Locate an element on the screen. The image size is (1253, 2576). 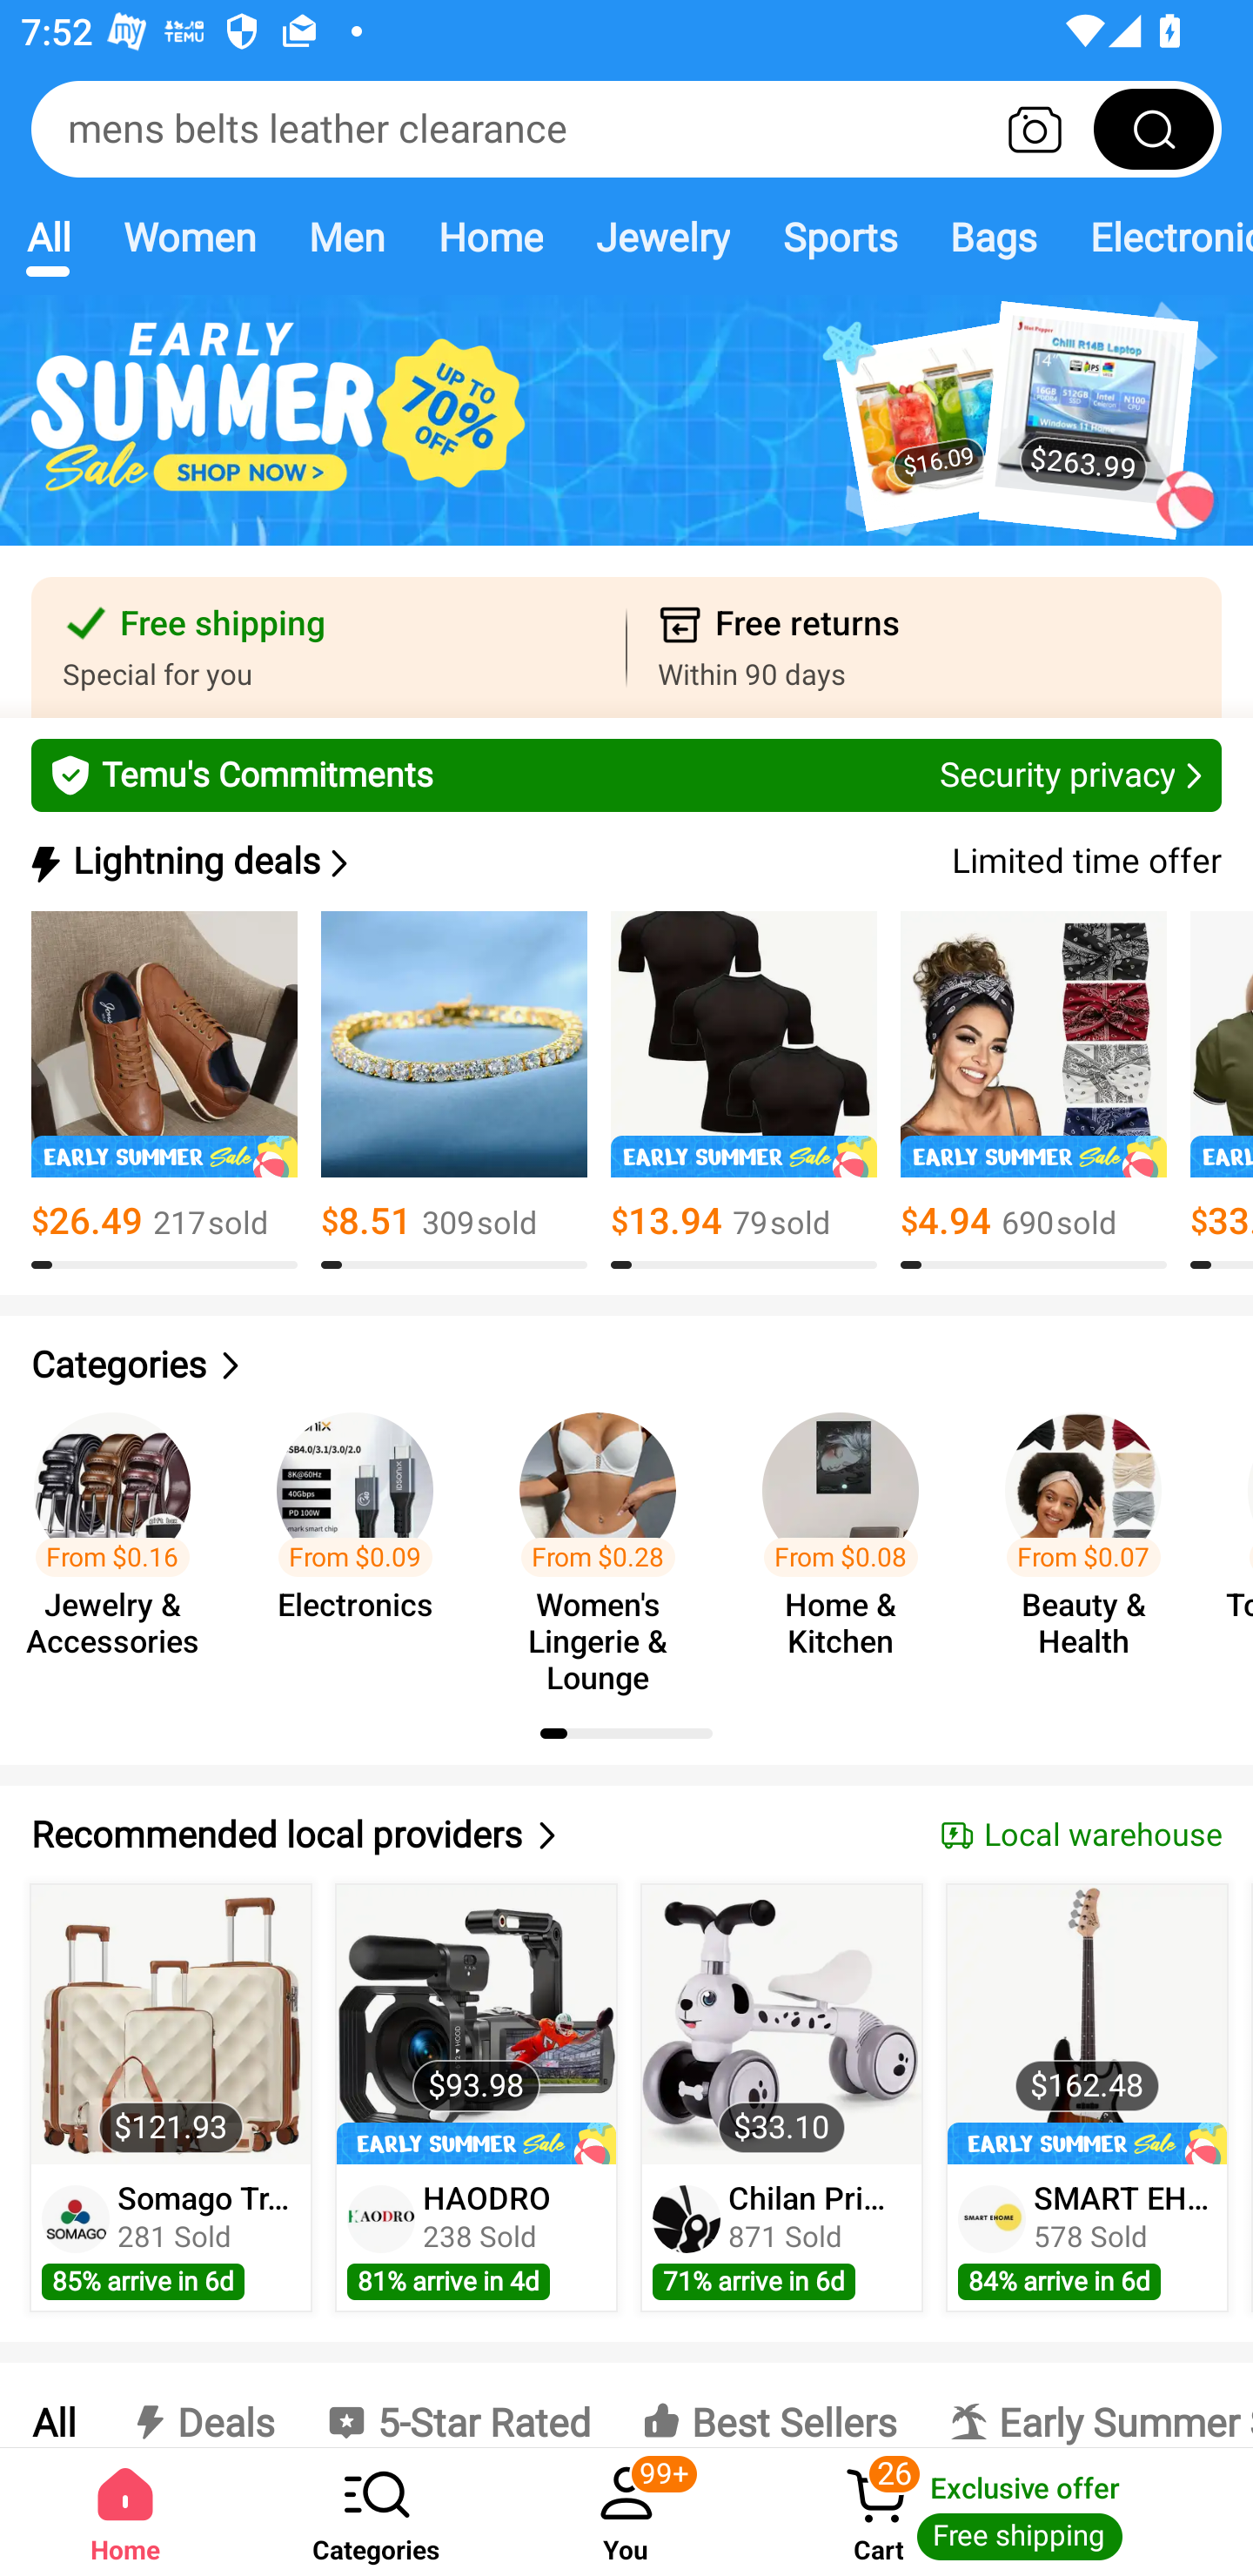
$121.93 is located at coordinates (171, 2024).